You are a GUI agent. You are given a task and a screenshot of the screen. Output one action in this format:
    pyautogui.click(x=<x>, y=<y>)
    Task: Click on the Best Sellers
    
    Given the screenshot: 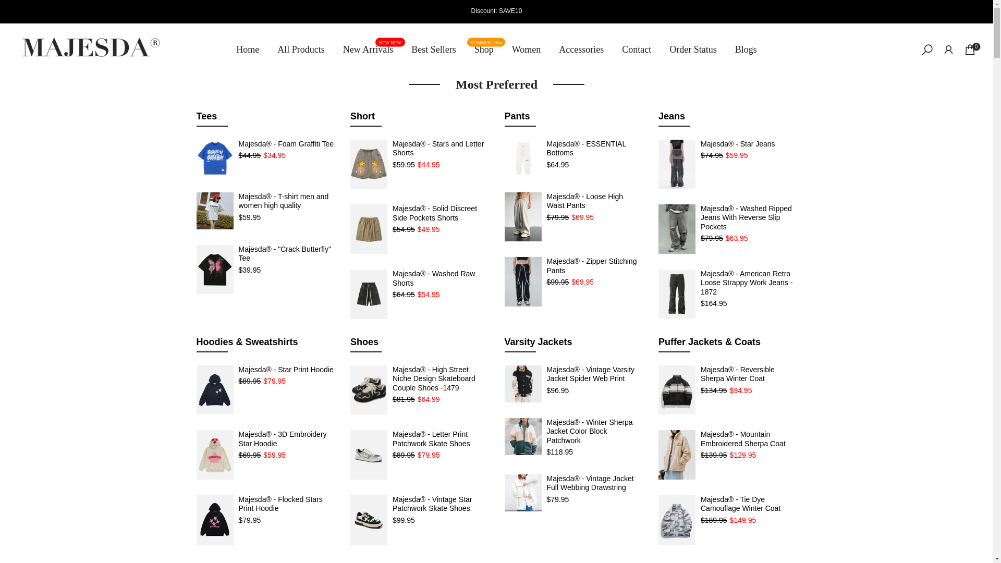 What is the action you would take?
    pyautogui.click(x=526, y=50)
    